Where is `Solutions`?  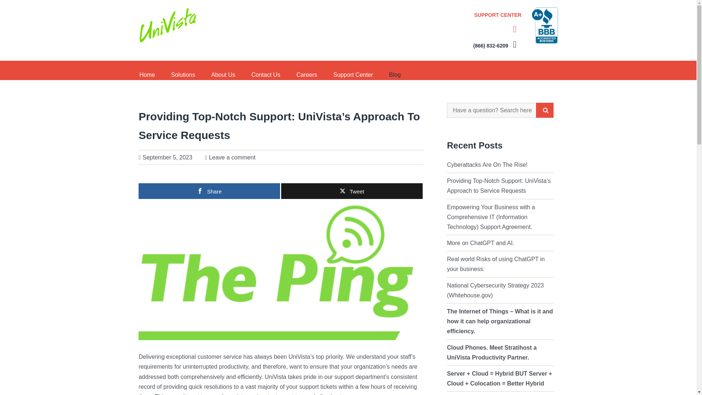 Solutions is located at coordinates (183, 70).